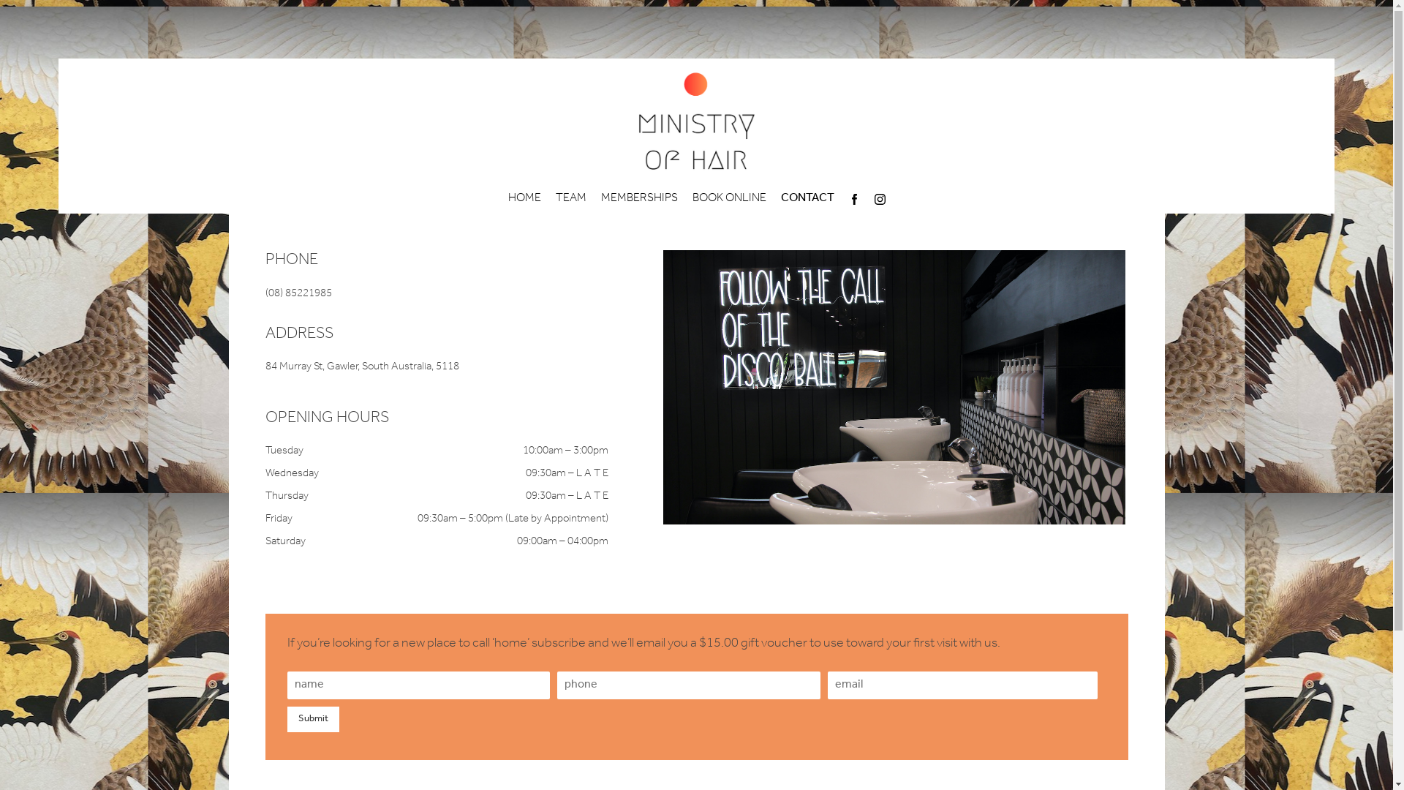 The image size is (1404, 790). I want to click on TEAM, so click(571, 199).